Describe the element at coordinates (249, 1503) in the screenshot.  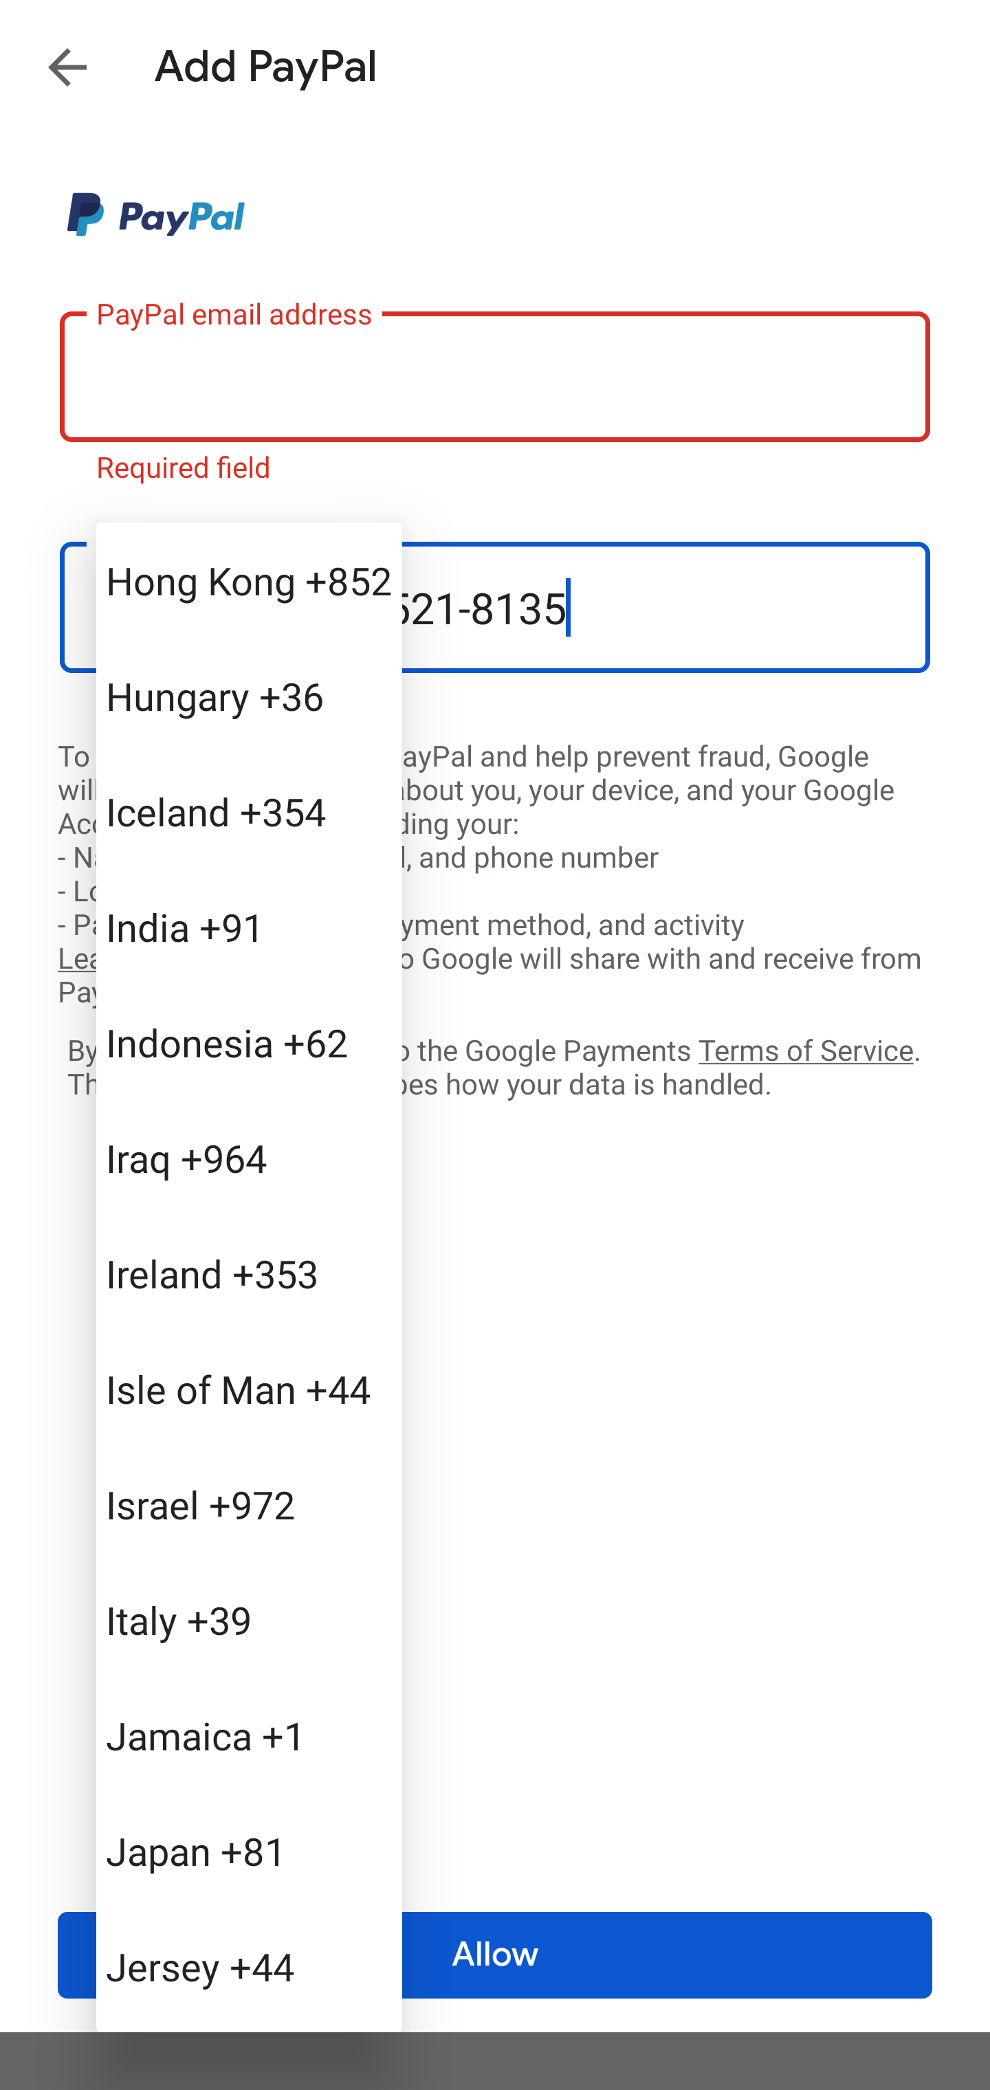
I see `Israel +972` at that location.